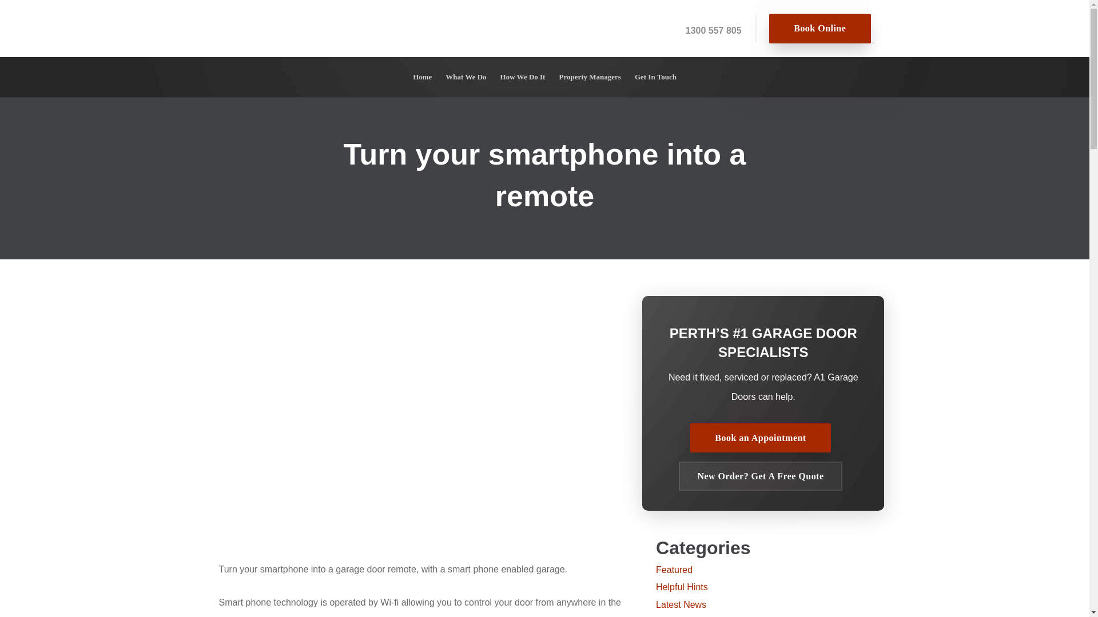  I want to click on Book an Appointment, so click(761, 438).